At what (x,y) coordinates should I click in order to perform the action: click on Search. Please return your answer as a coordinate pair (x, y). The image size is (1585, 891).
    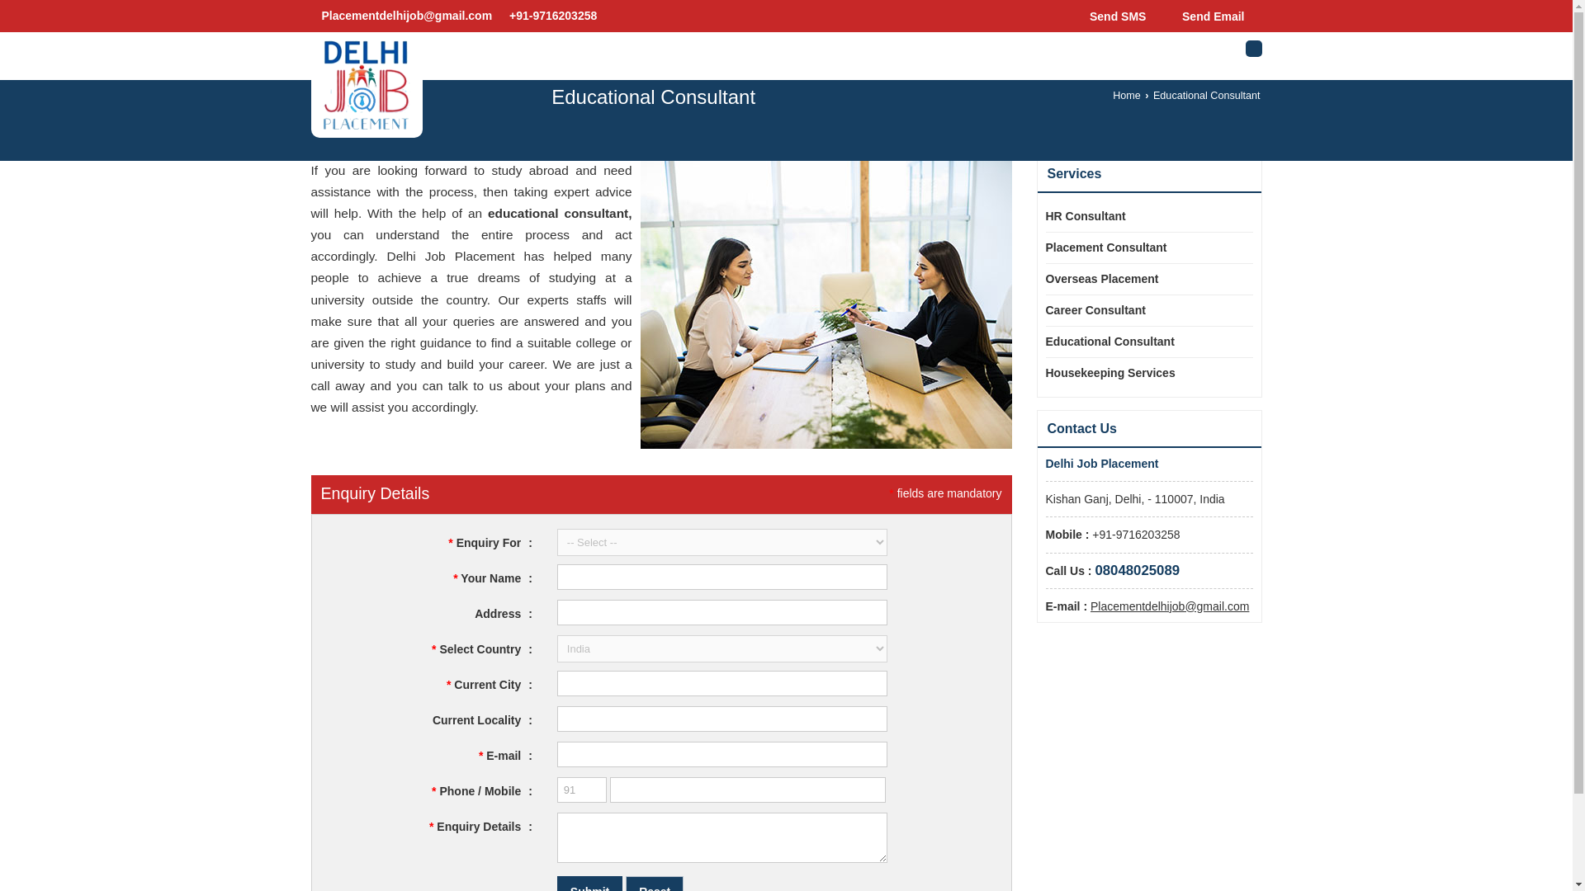
    Looking at the image, I should click on (1253, 48).